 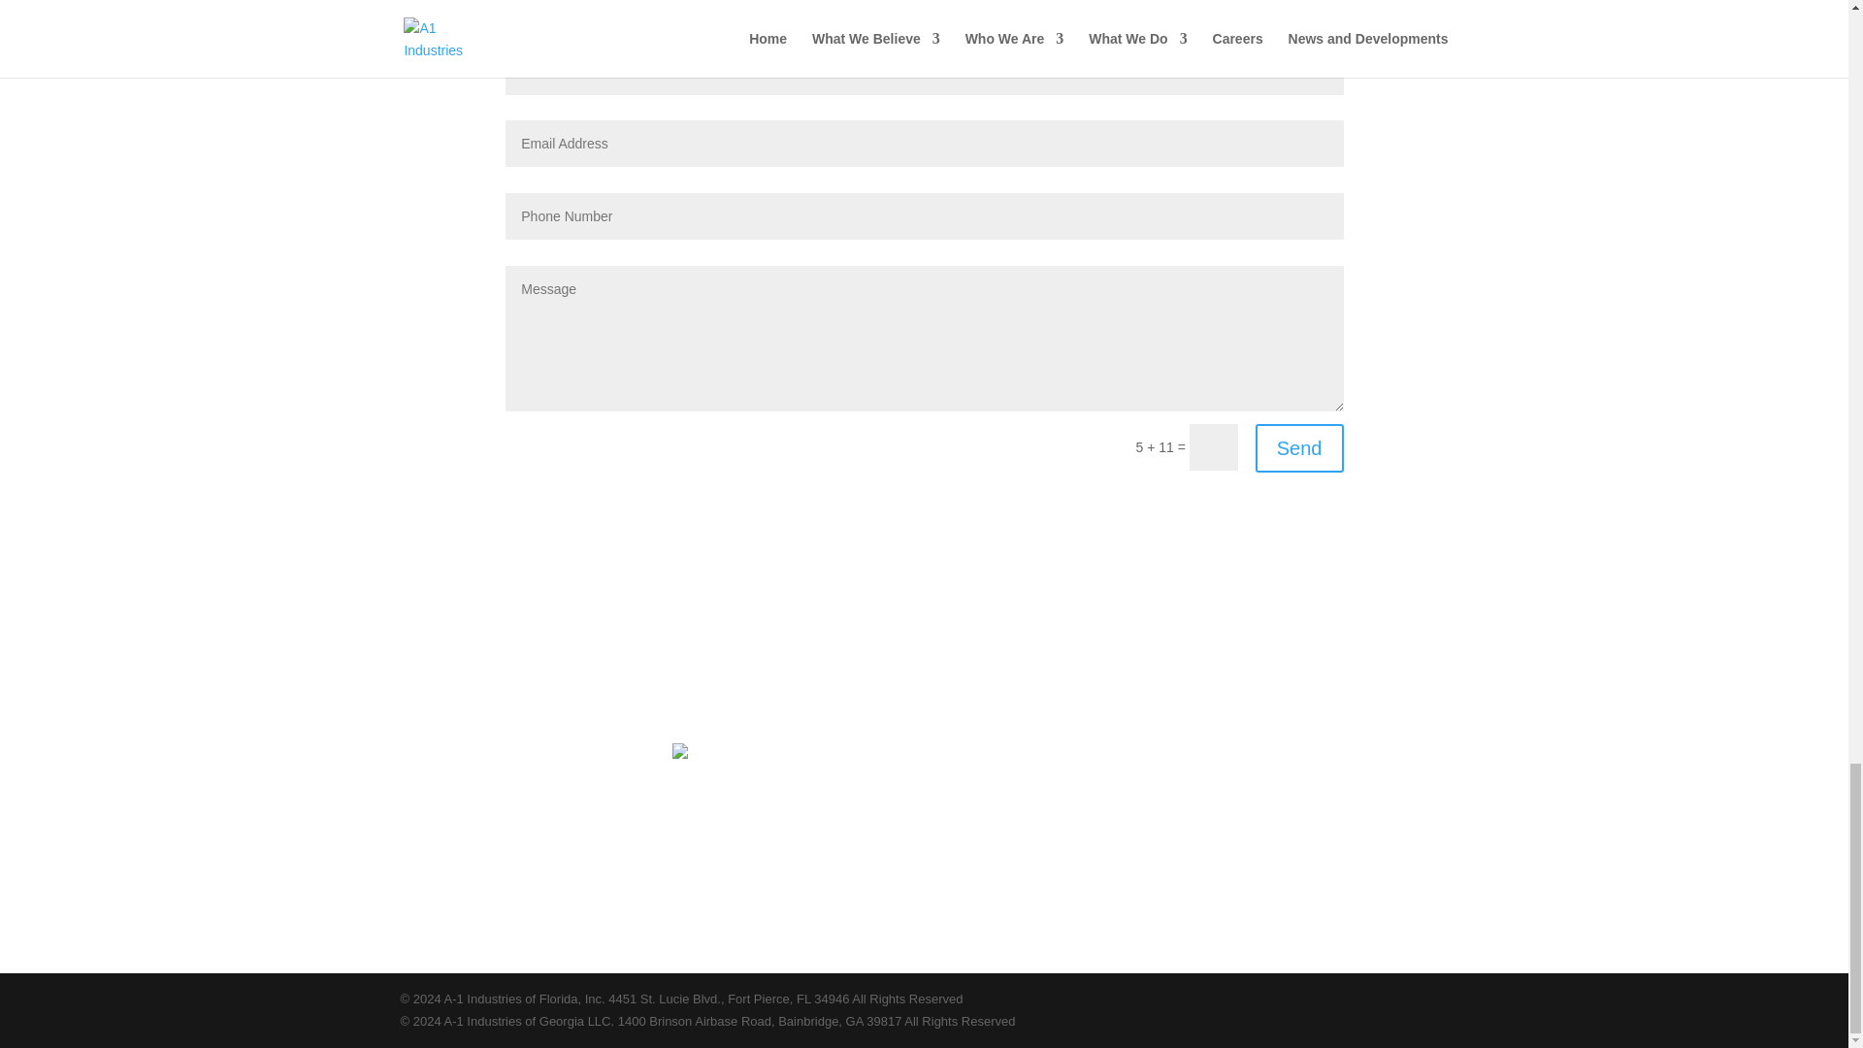 I want to click on Follow on LinkedIn, so click(x=834, y=645).